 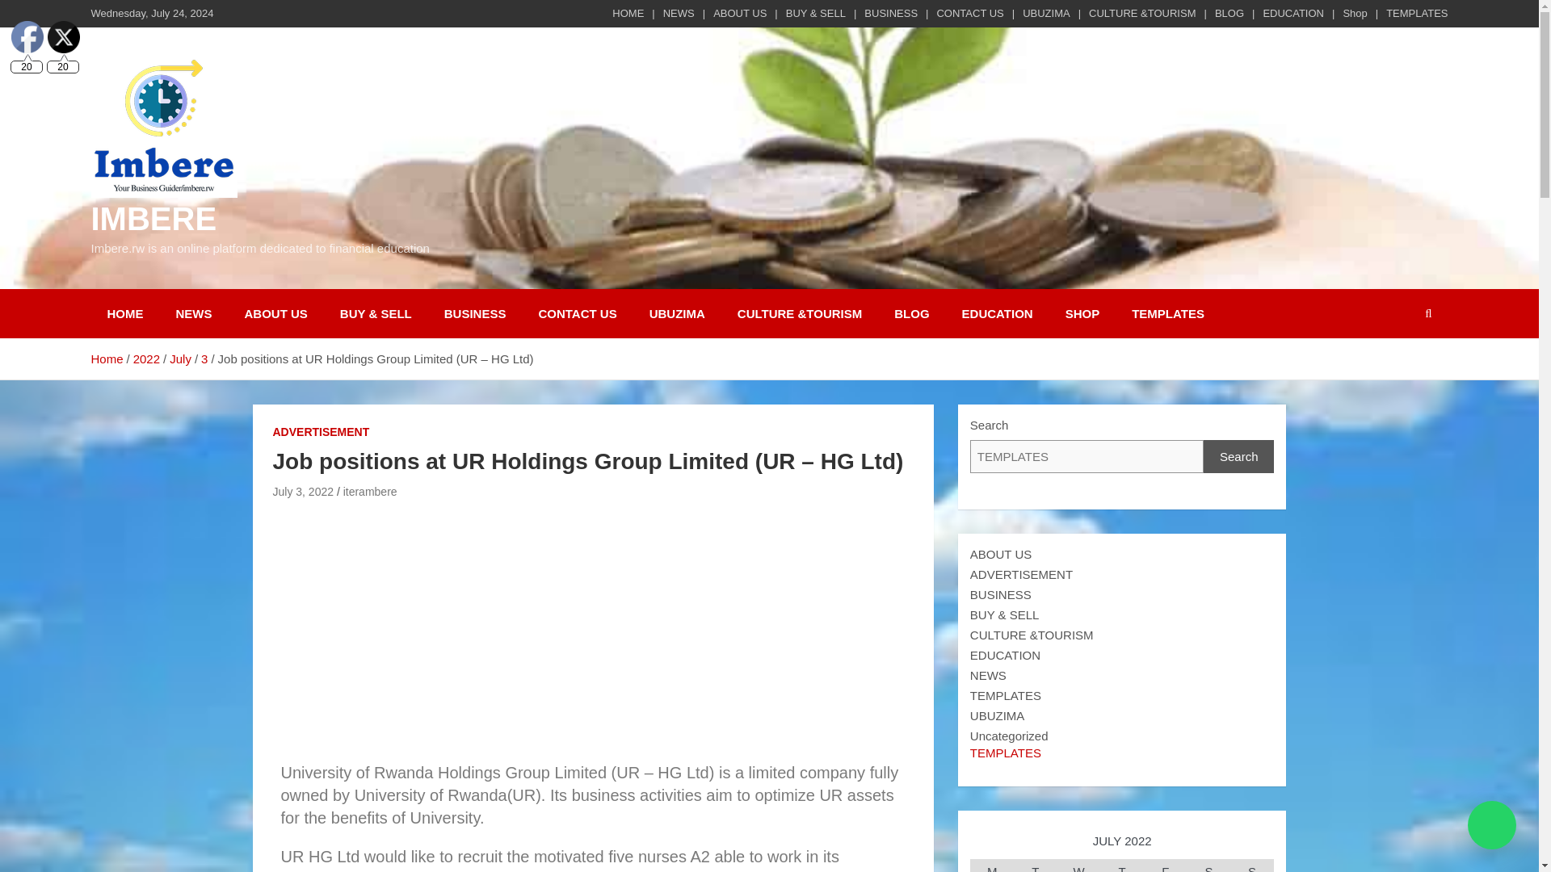 I want to click on 3, so click(x=204, y=358).